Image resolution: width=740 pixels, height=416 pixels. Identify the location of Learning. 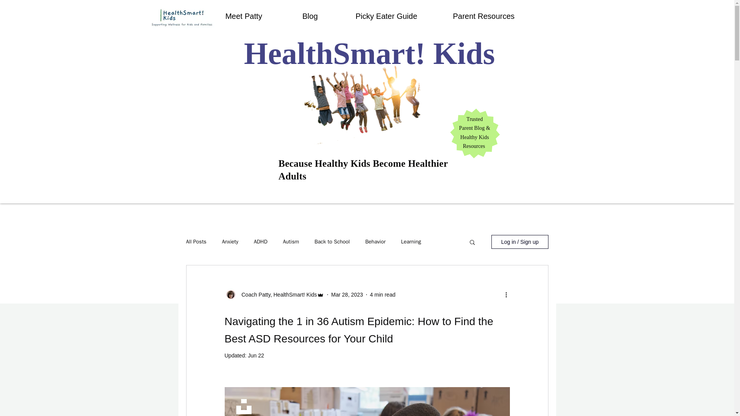
(411, 242).